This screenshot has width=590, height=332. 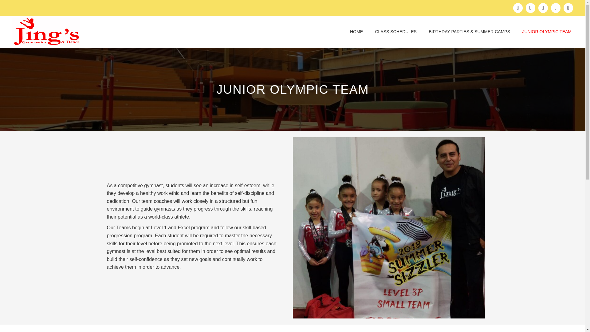 What do you see at coordinates (396, 31) in the screenshot?
I see `CLASS SCHEDULES` at bounding box center [396, 31].